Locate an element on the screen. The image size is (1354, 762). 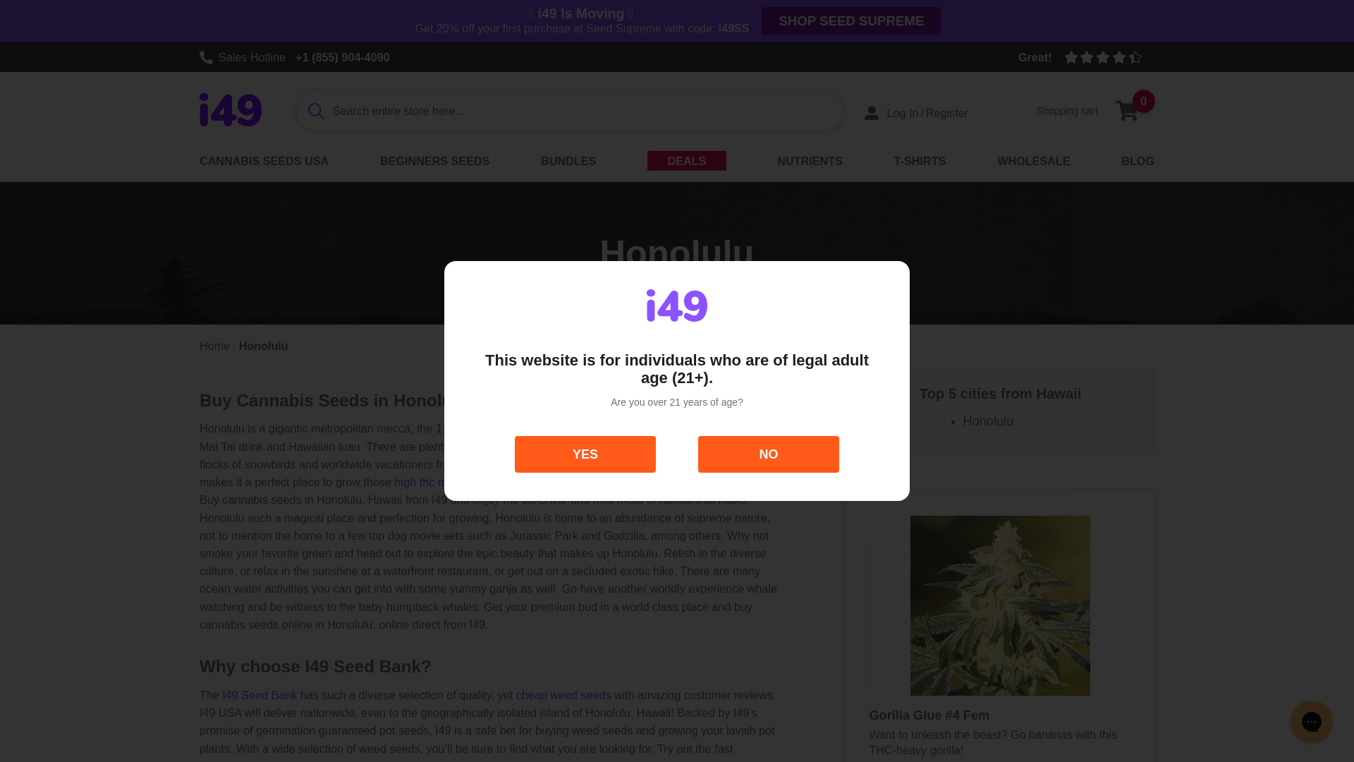
logo is located at coordinates (677, 305).